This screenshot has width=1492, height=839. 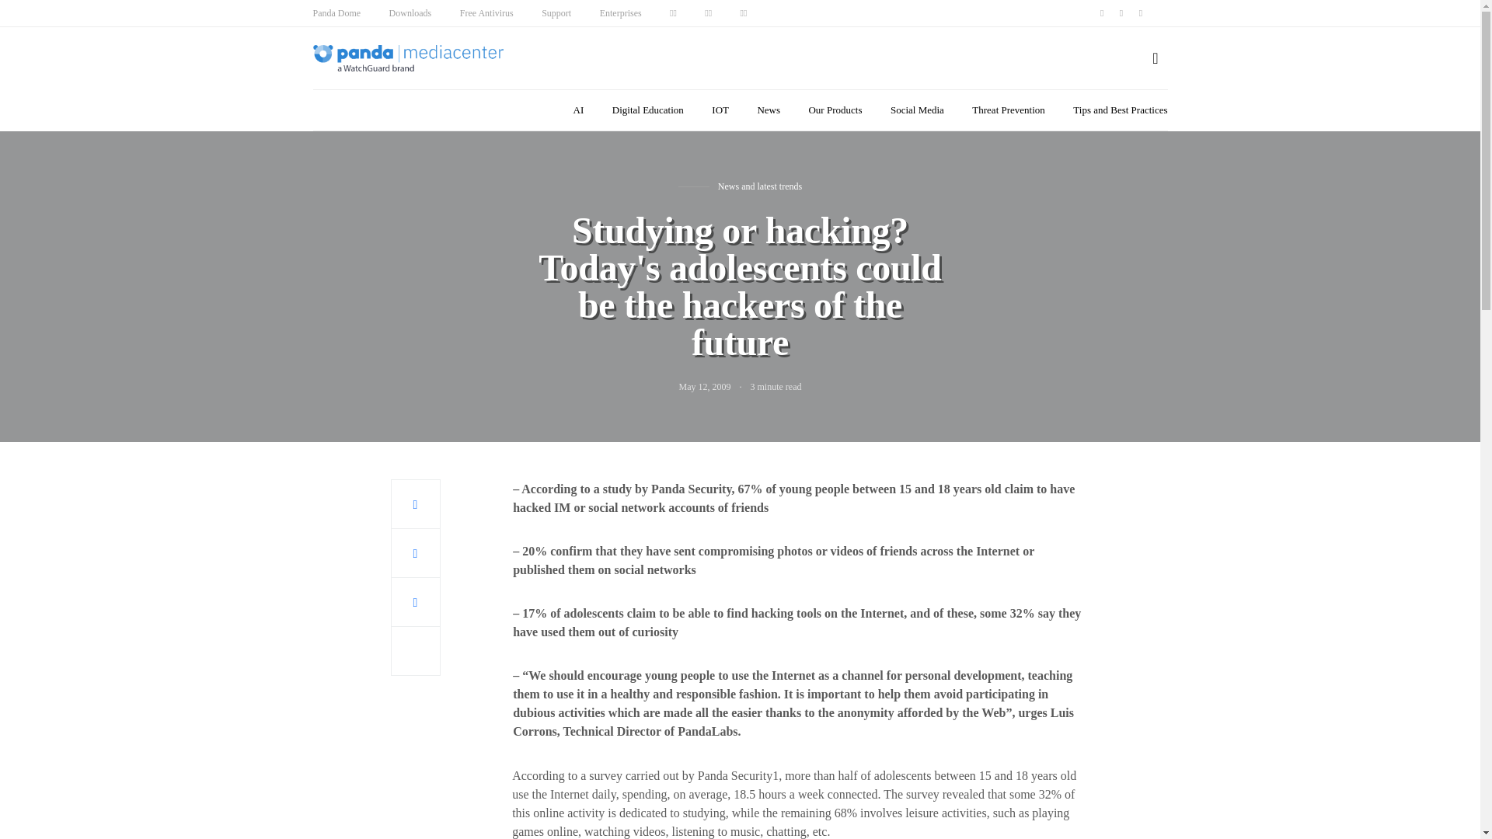 I want to click on Panda Dome, so click(x=336, y=12).